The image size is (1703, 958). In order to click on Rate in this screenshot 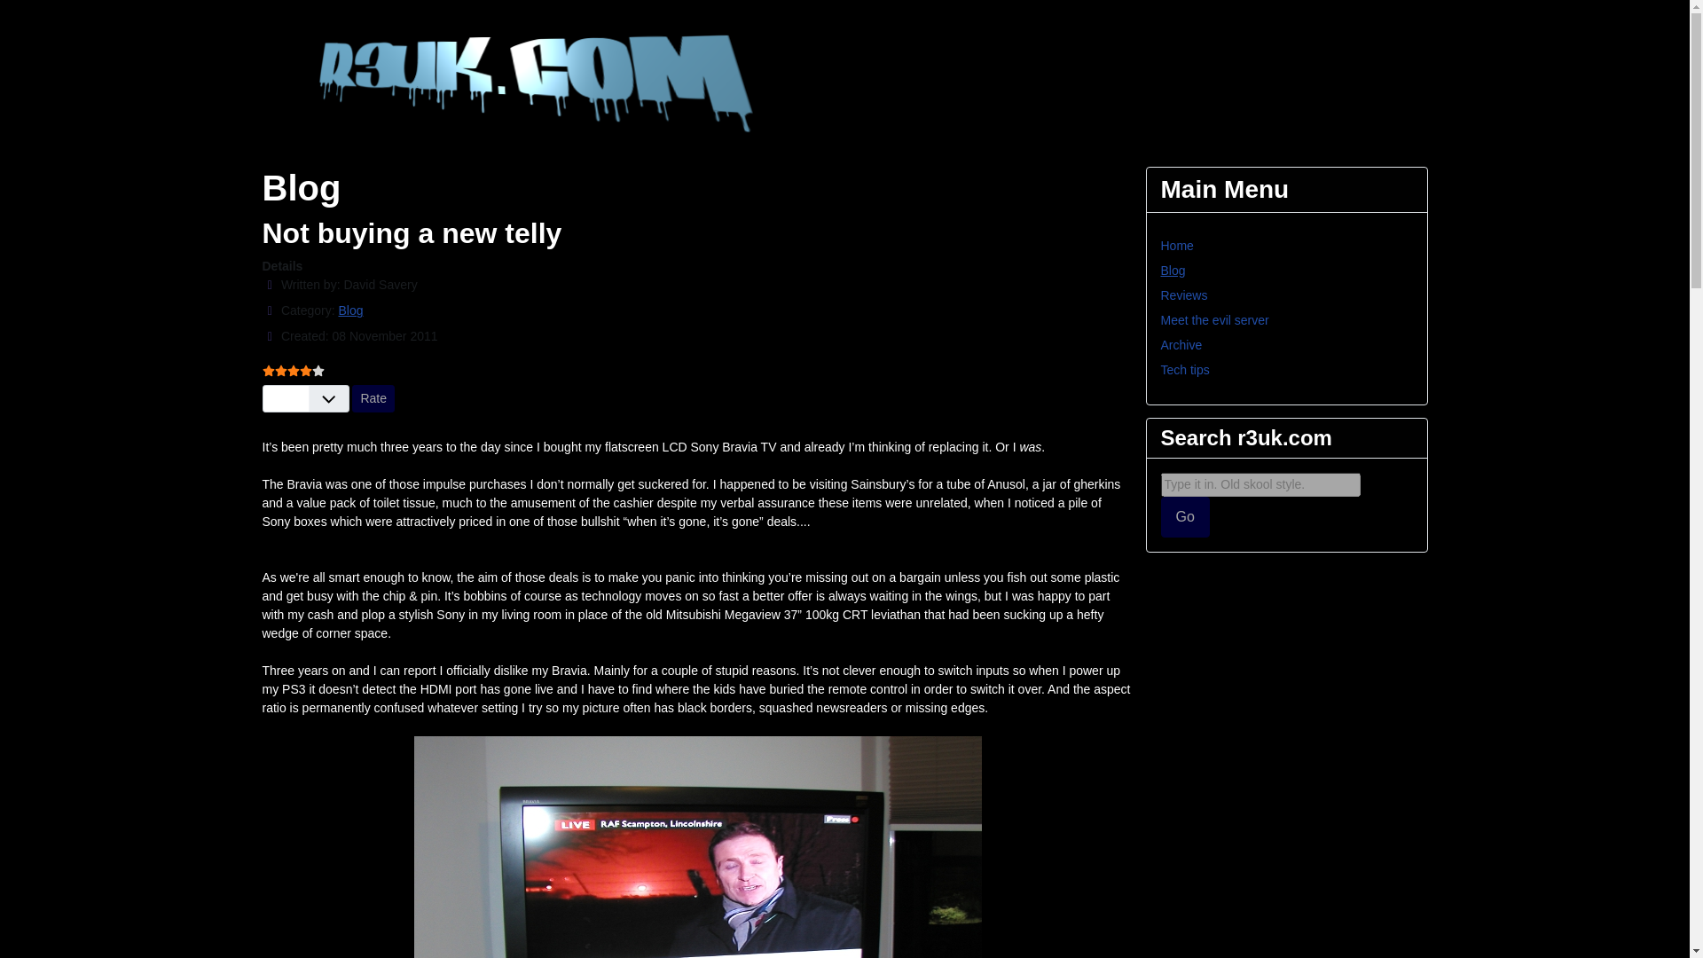, I will do `click(373, 399)`.